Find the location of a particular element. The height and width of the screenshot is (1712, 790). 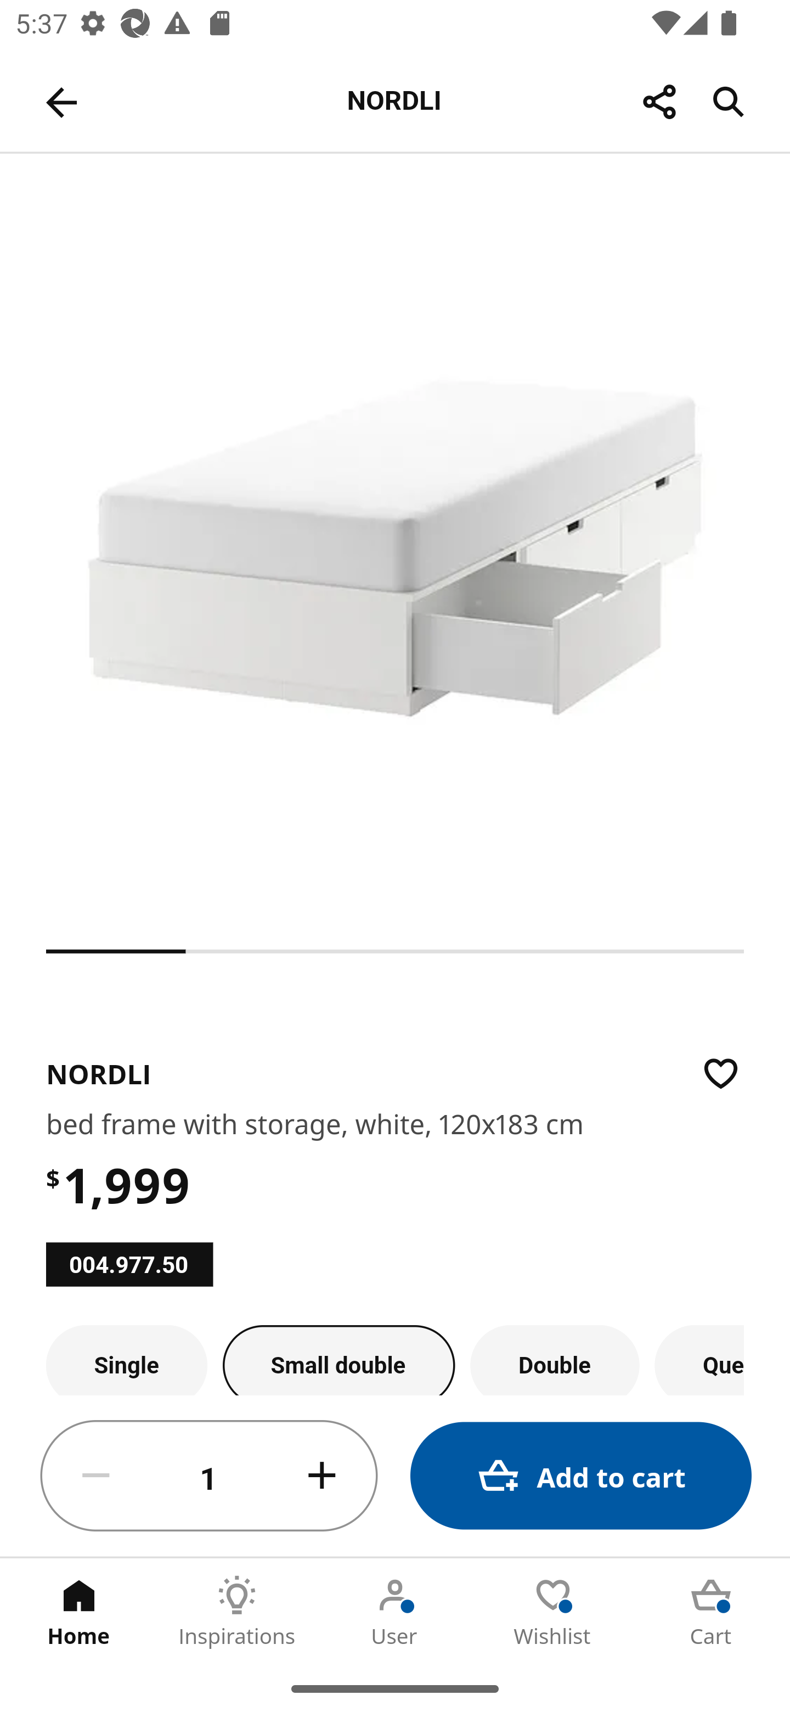

Single is located at coordinates (126, 1360).